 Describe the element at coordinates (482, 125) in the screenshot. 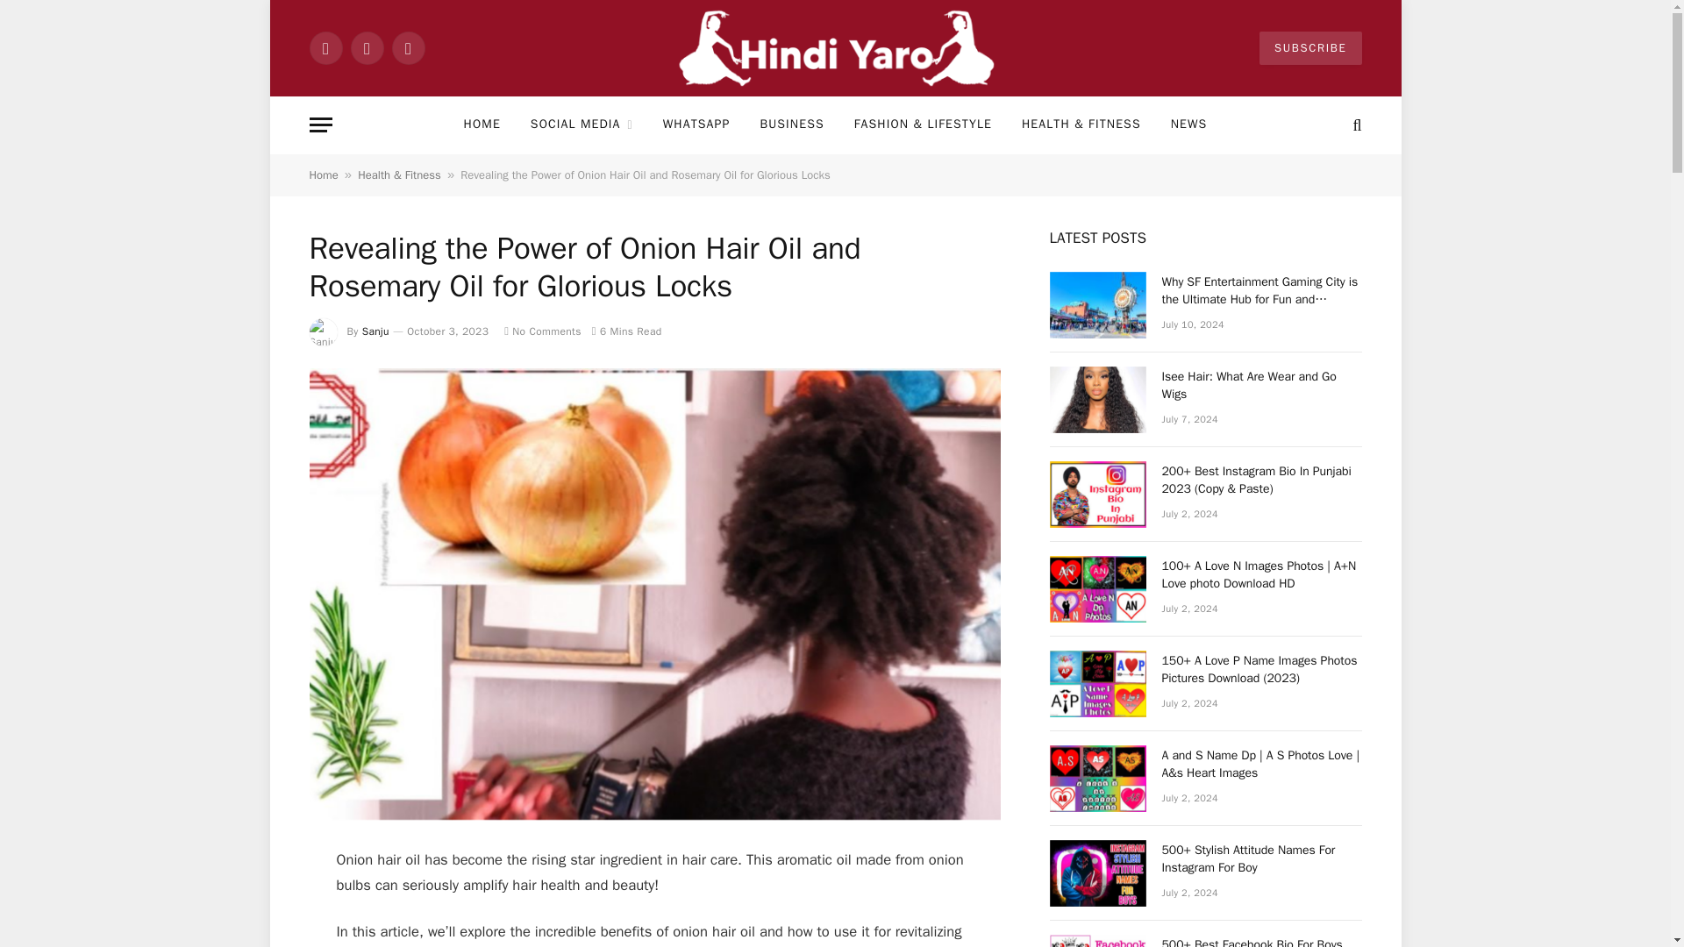

I see `HOME` at that location.